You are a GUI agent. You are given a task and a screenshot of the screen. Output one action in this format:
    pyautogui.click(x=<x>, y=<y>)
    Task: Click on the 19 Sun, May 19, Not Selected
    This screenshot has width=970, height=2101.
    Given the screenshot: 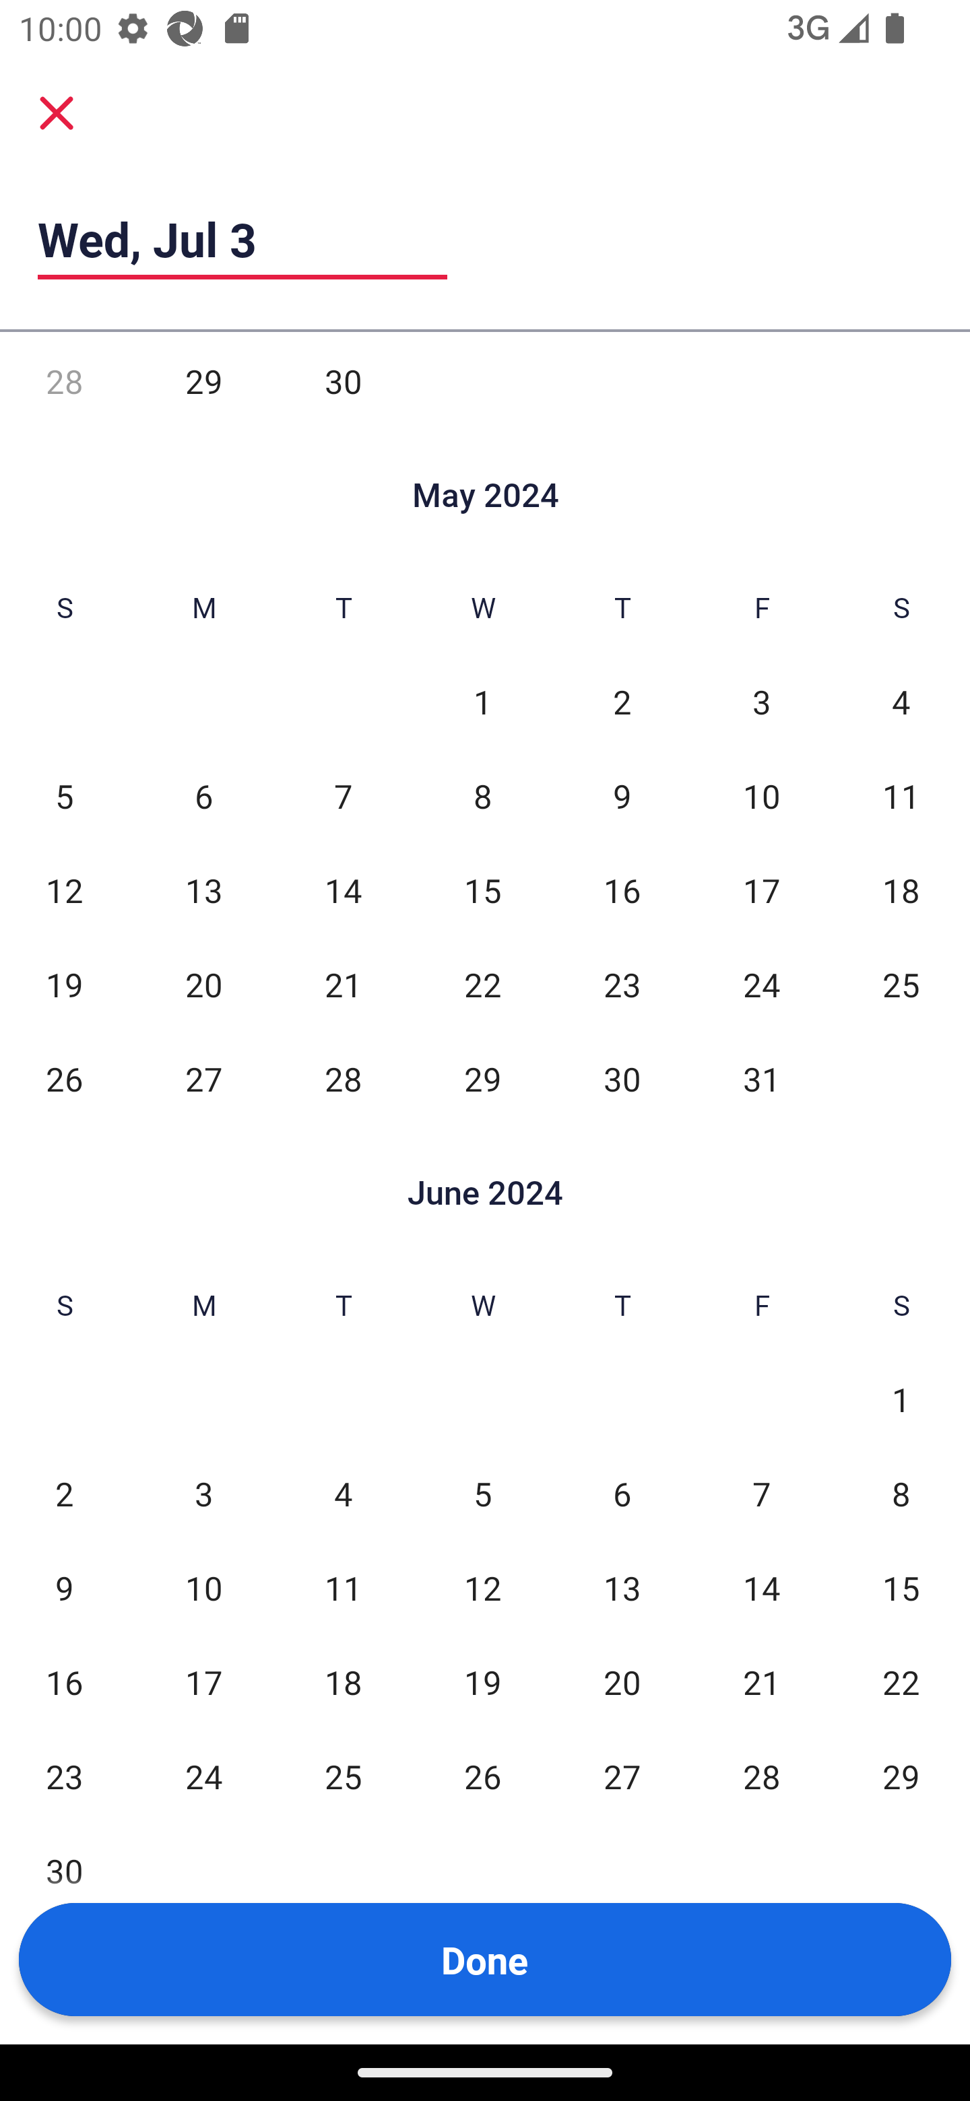 What is the action you would take?
    pyautogui.click(x=64, y=984)
    